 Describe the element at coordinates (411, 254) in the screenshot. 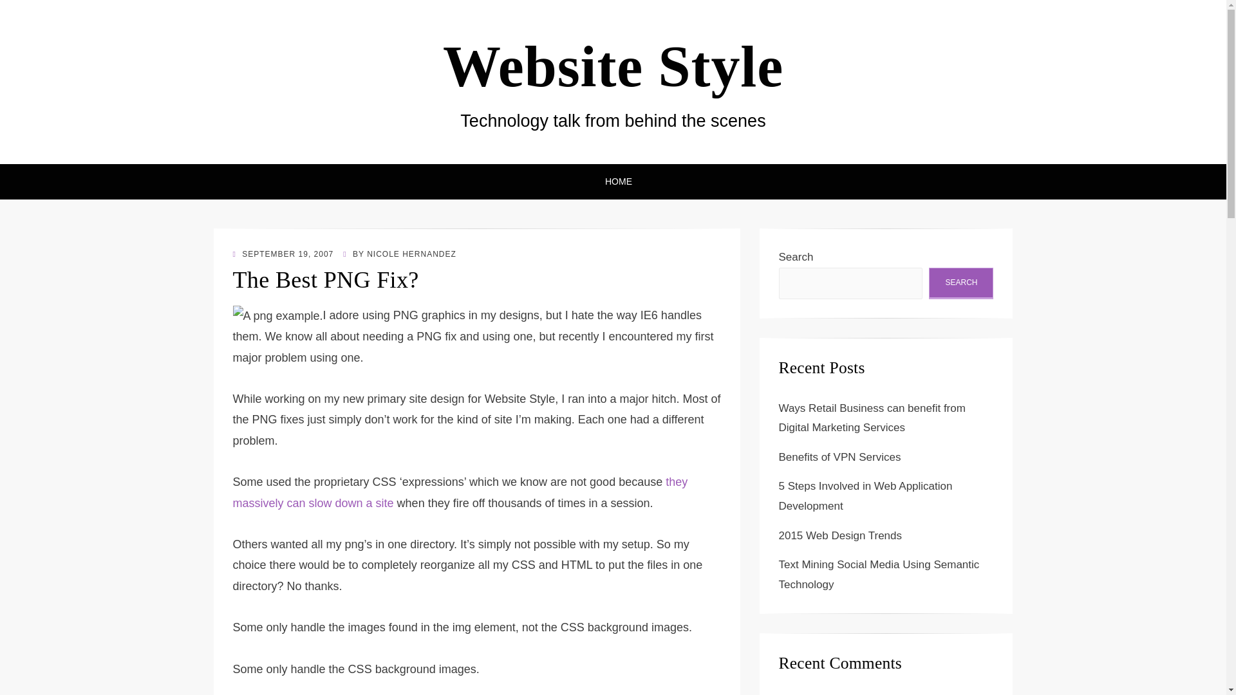

I see `NICOLE HERNANDEZ` at that location.